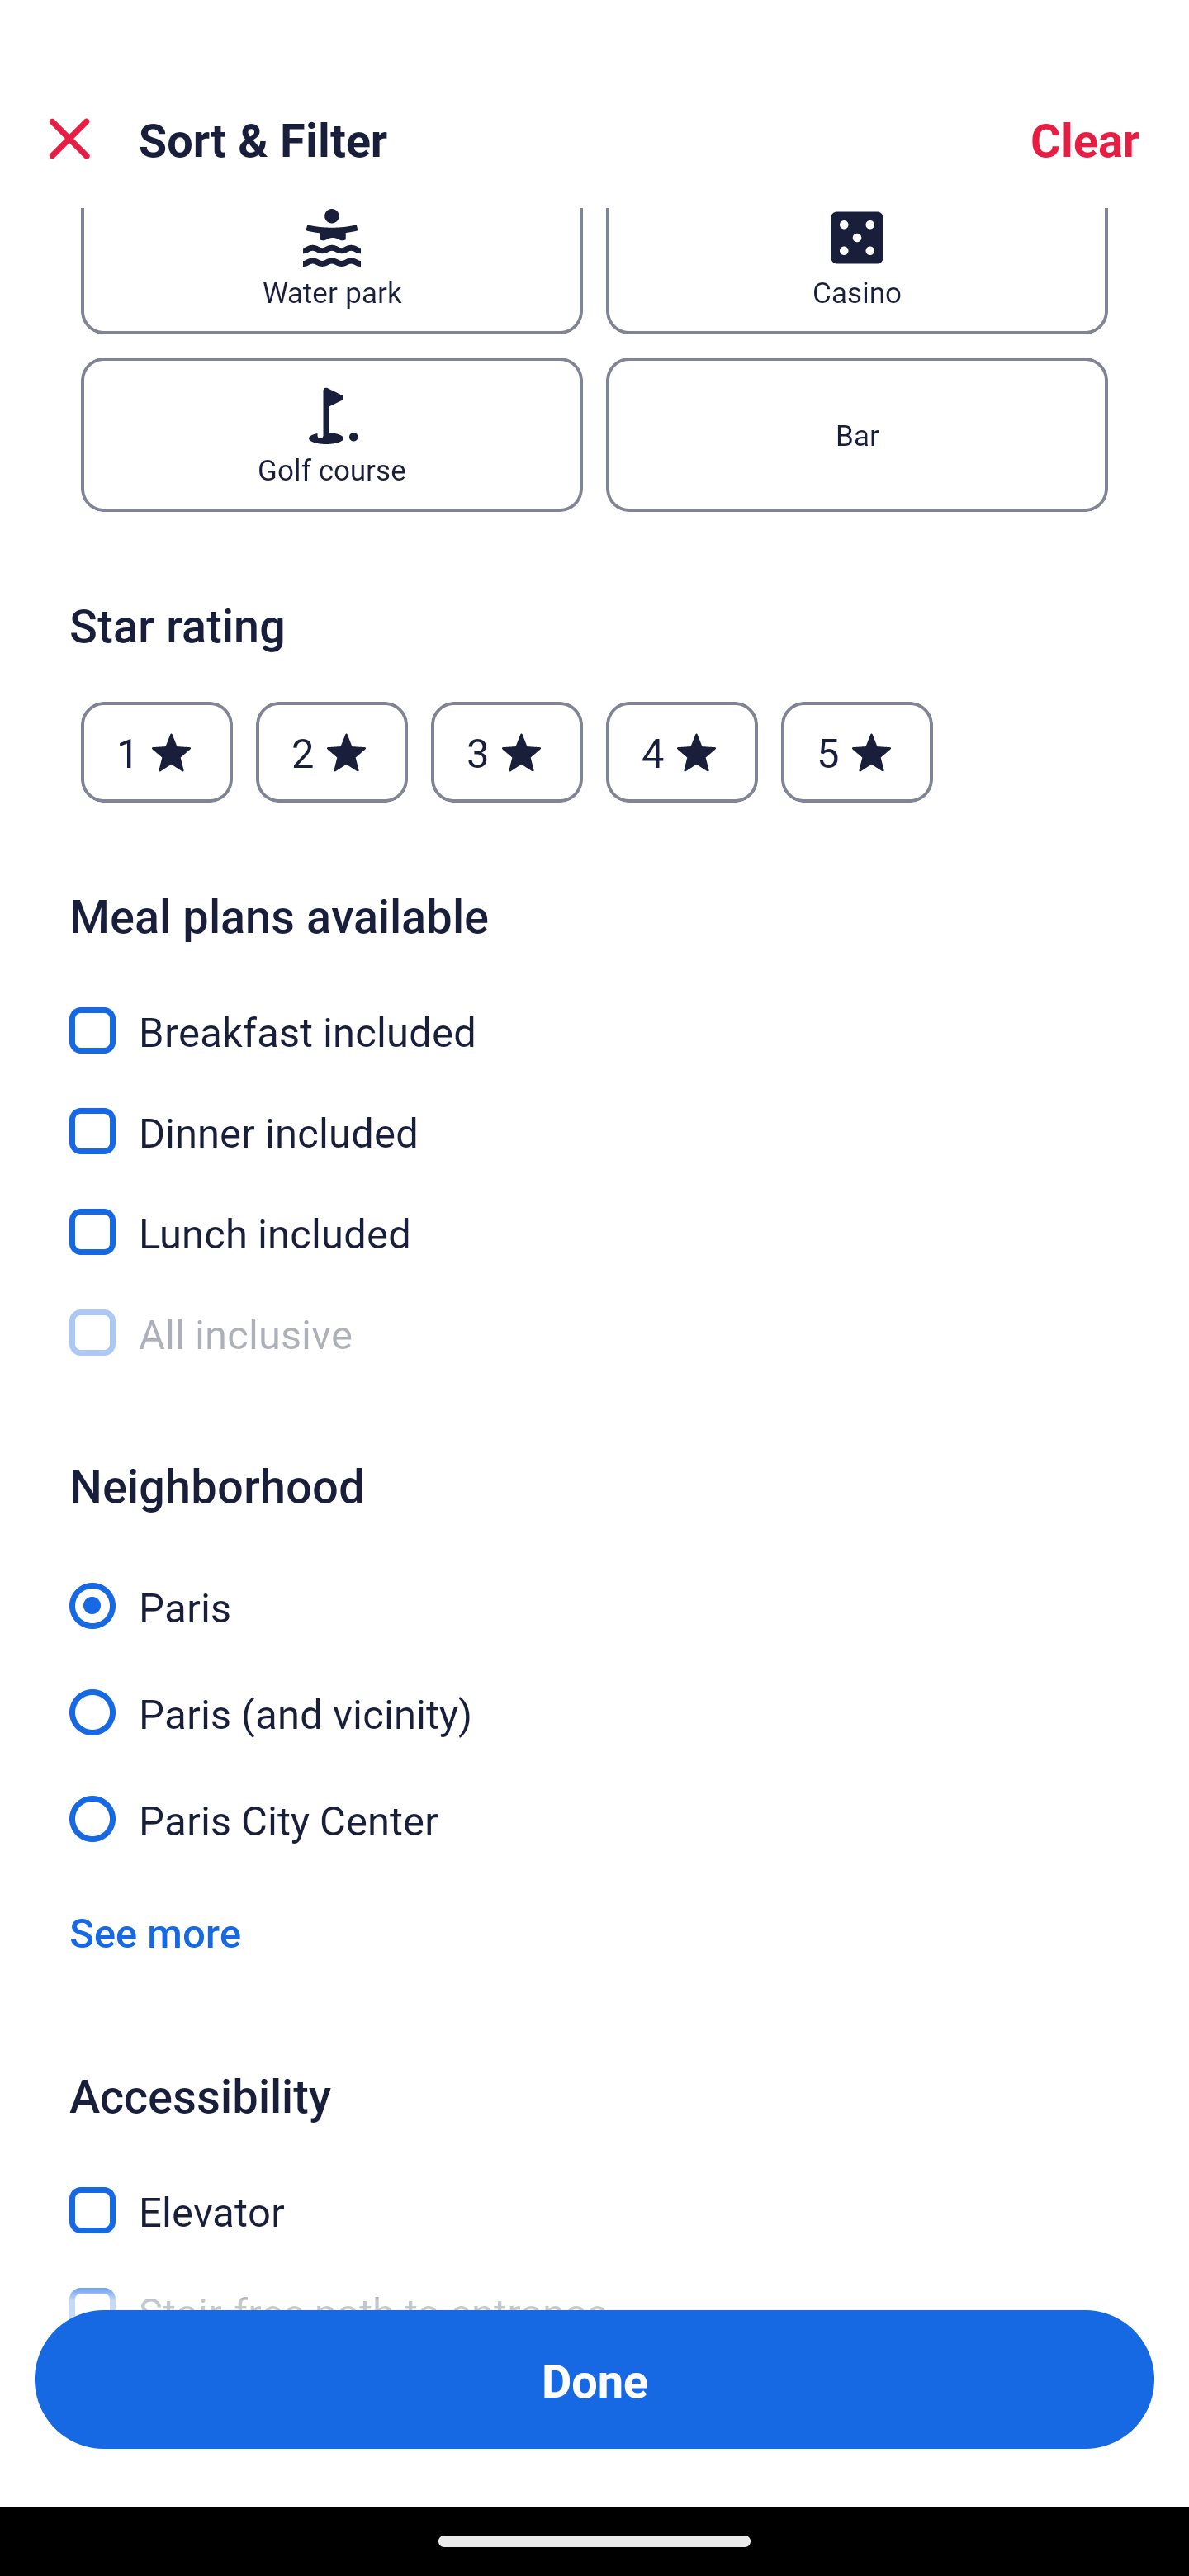  Describe the element at coordinates (682, 751) in the screenshot. I see `4` at that location.